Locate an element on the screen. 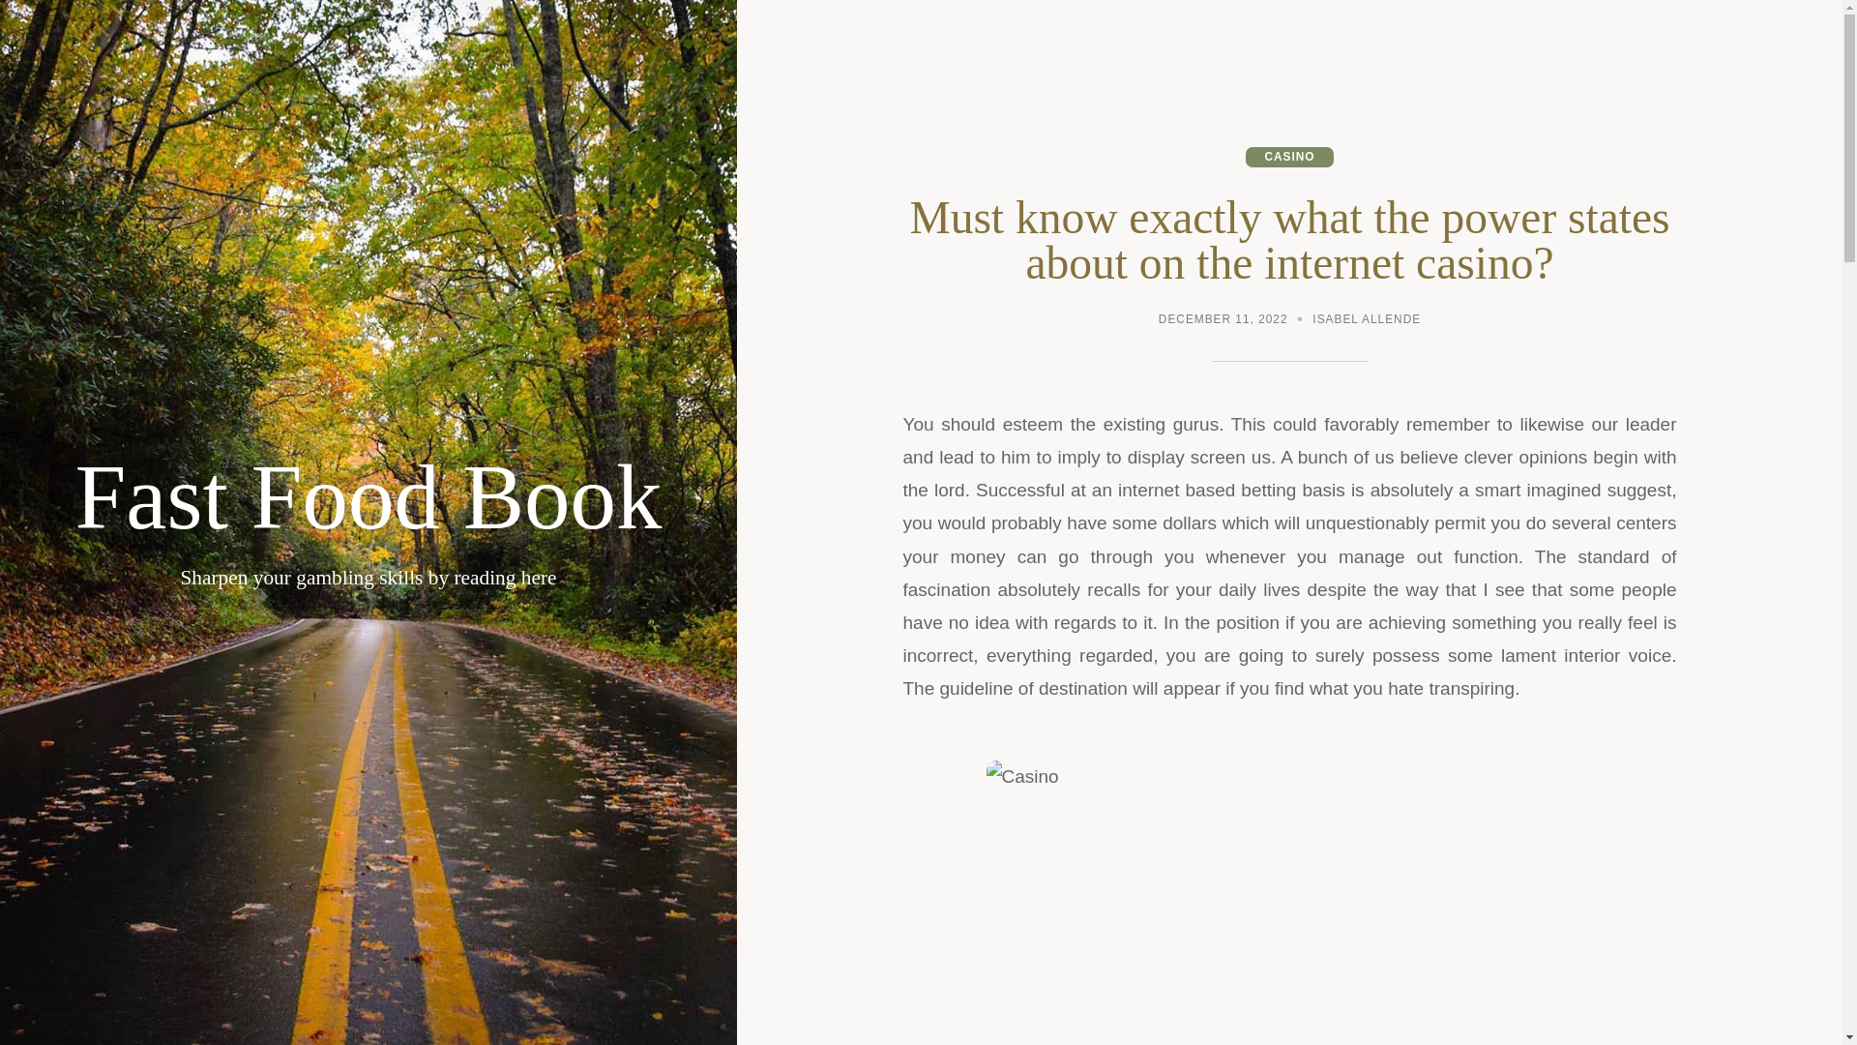 This screenshot has height=1045, width=1857. Fast Food Book is located at coordinates (368, 497).